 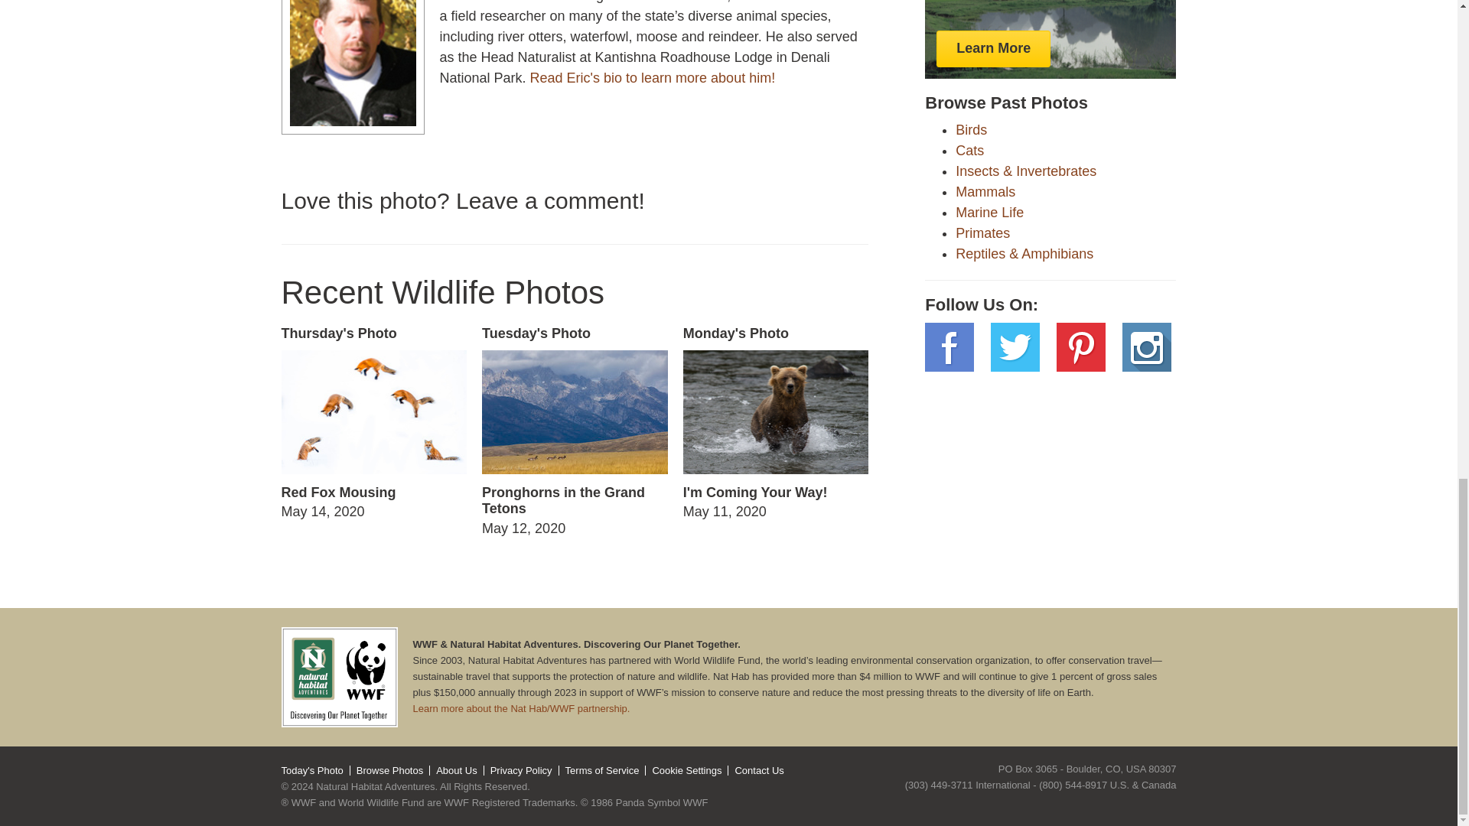 What do you see at coordinates (653, 78) in the screenshot?
I see `Read Eric's bio to learn more about him!` at bounding box center [653, 78].